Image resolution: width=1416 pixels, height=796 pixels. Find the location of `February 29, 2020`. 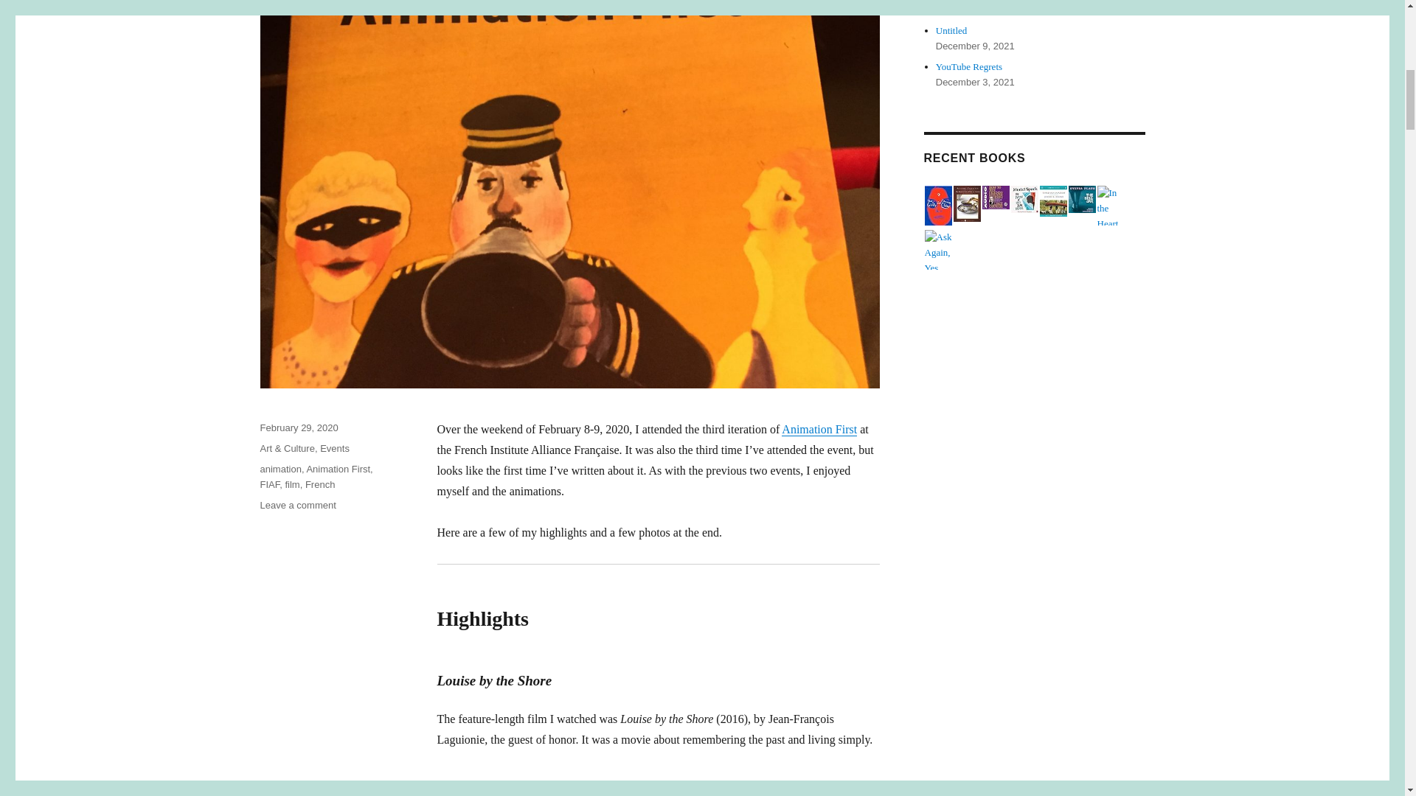

February 29, 2020 is located at coordinates (298, 427).